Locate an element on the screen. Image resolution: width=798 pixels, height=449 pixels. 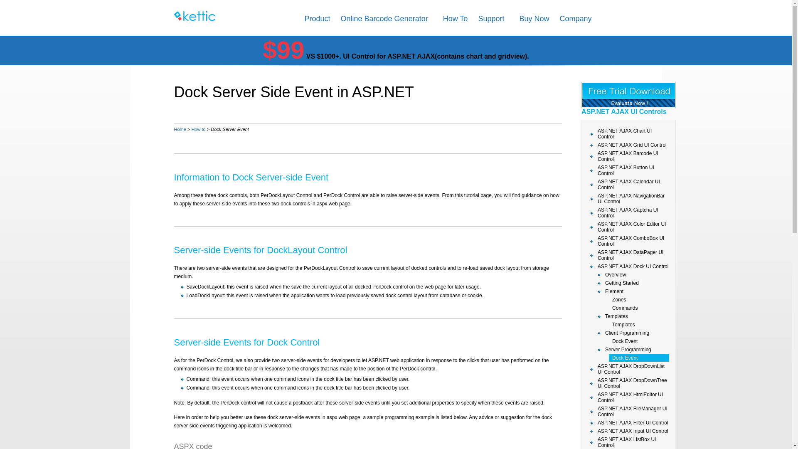
ASP.NET AJAX Button UI Control is located at coordinates (630, 170).